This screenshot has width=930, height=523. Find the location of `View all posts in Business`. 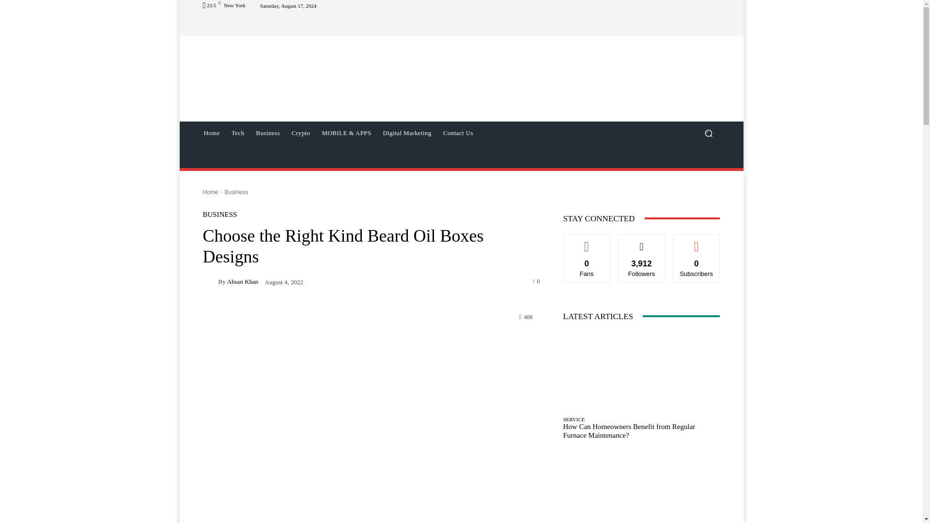

View all posts in Business is located at coordinates (236, 192).